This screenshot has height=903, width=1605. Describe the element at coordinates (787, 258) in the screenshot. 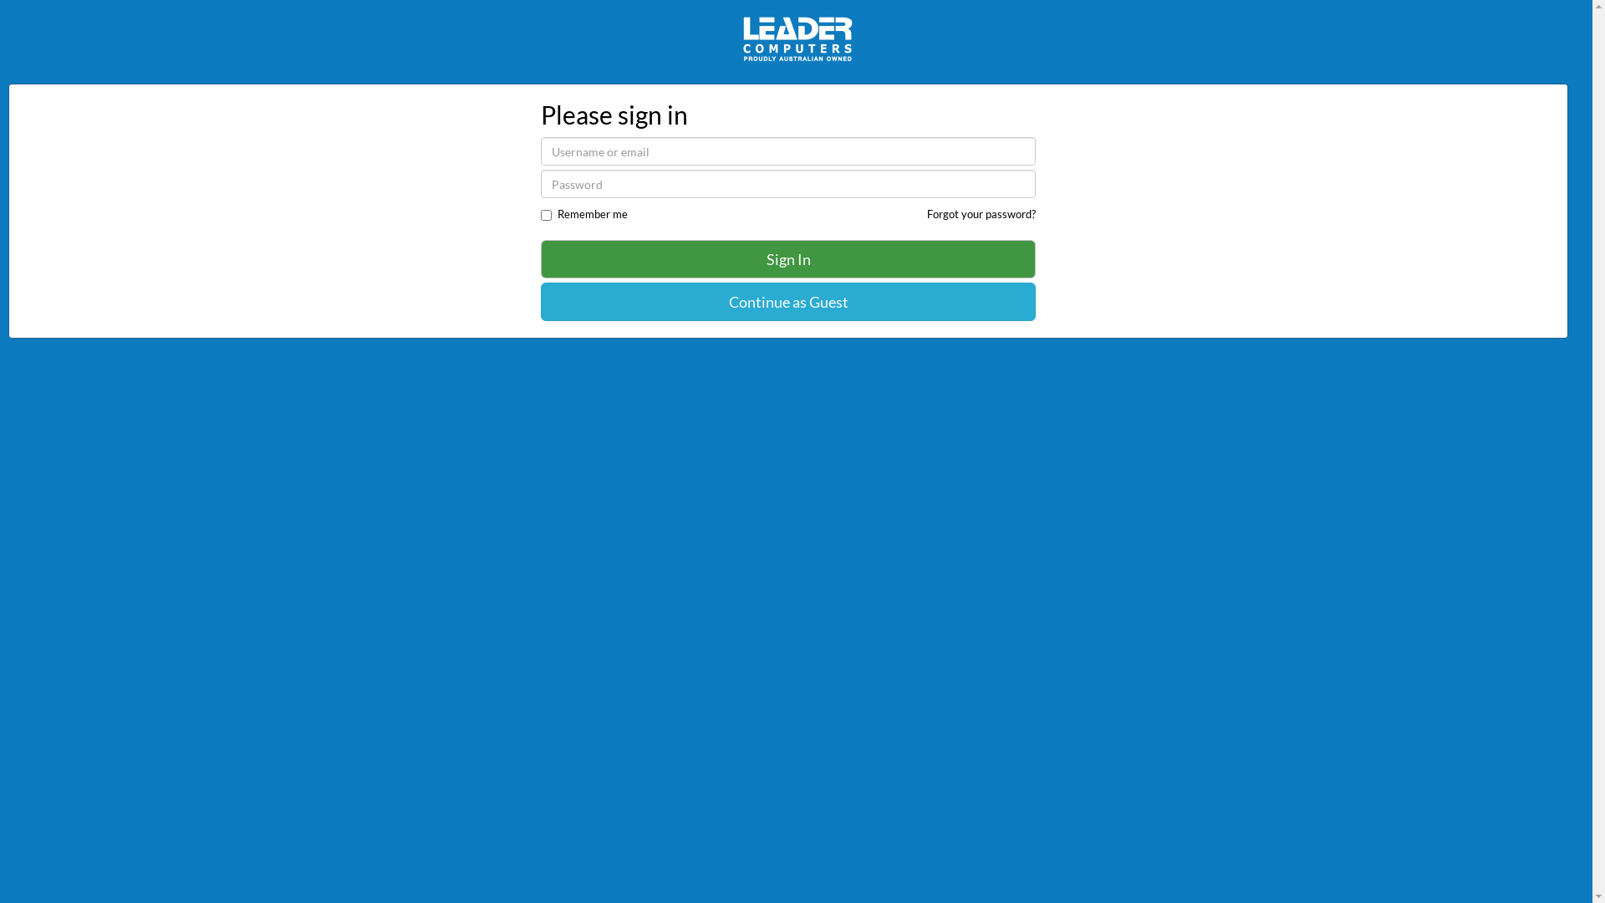

I see `Sign In` at that location.